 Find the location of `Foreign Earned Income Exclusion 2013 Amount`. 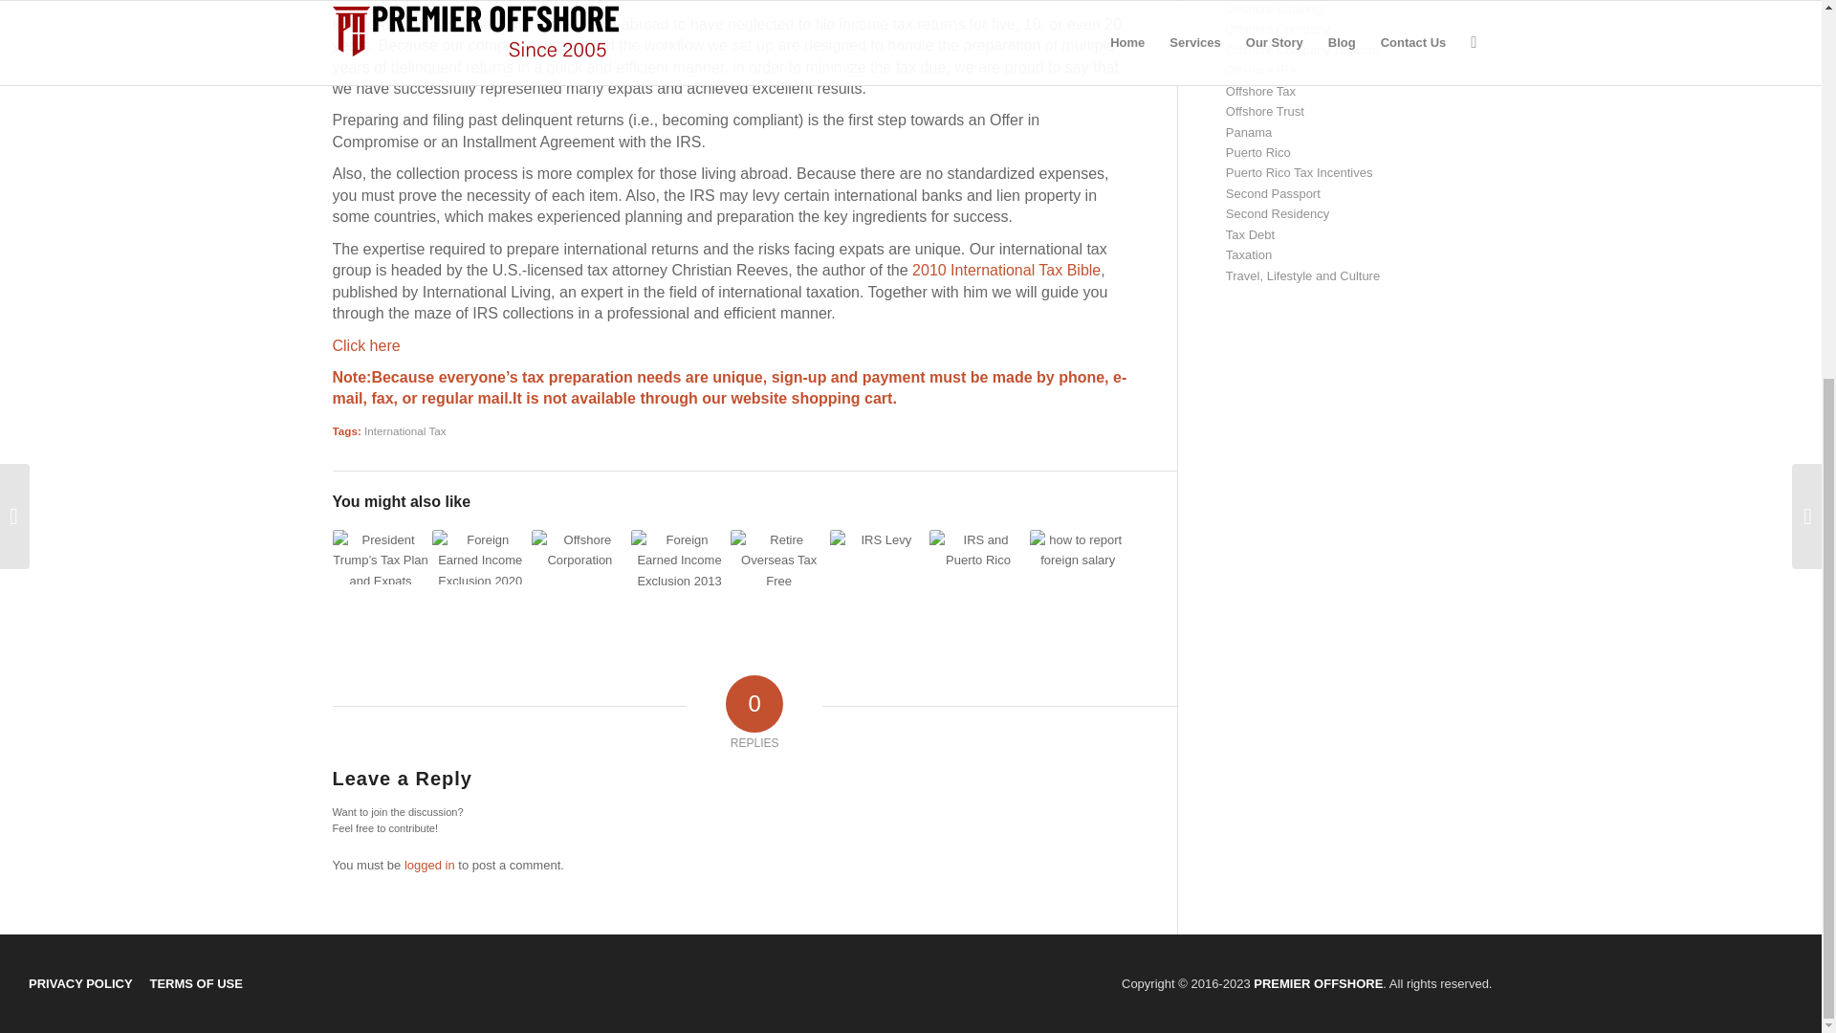

Foreign Earned Income Exclusion 2013 Amount is located at coordinates (679, 572).